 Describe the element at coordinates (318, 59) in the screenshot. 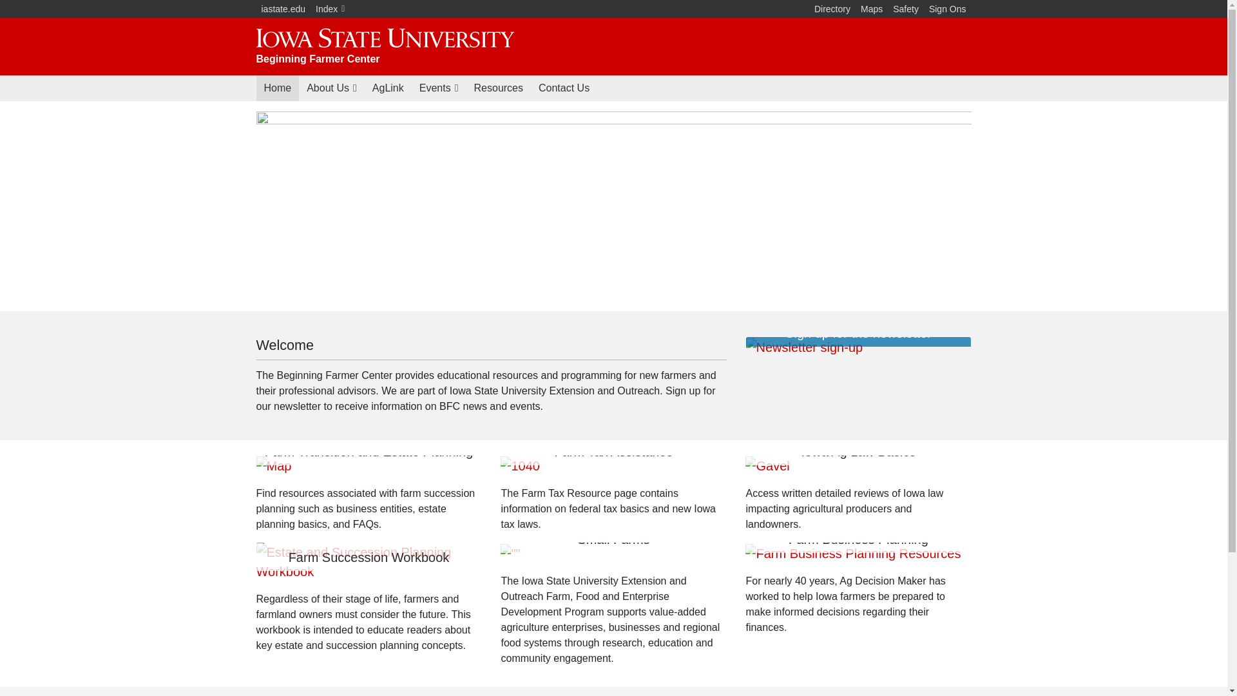

I see `Beginning Farmer Center` at that location.